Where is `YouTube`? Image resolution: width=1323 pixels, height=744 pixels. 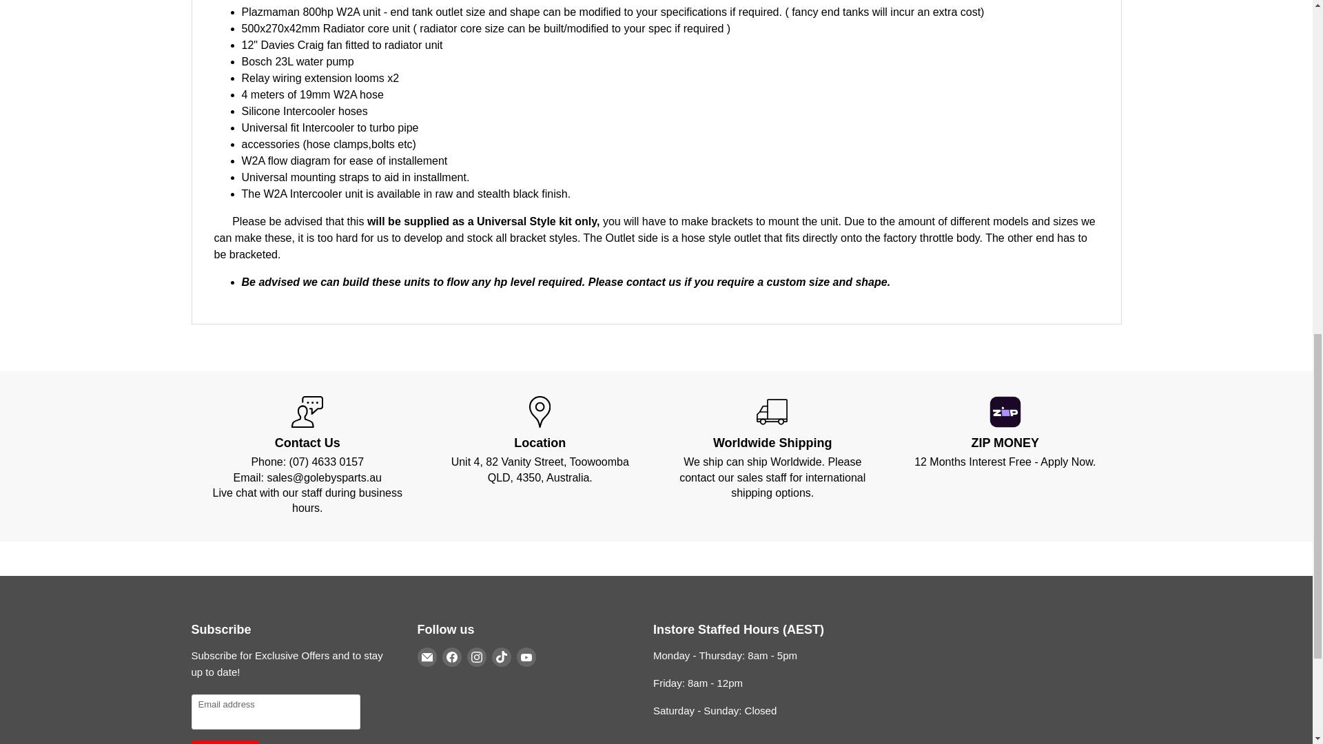 YouTube is located at coordinates (526, 657).